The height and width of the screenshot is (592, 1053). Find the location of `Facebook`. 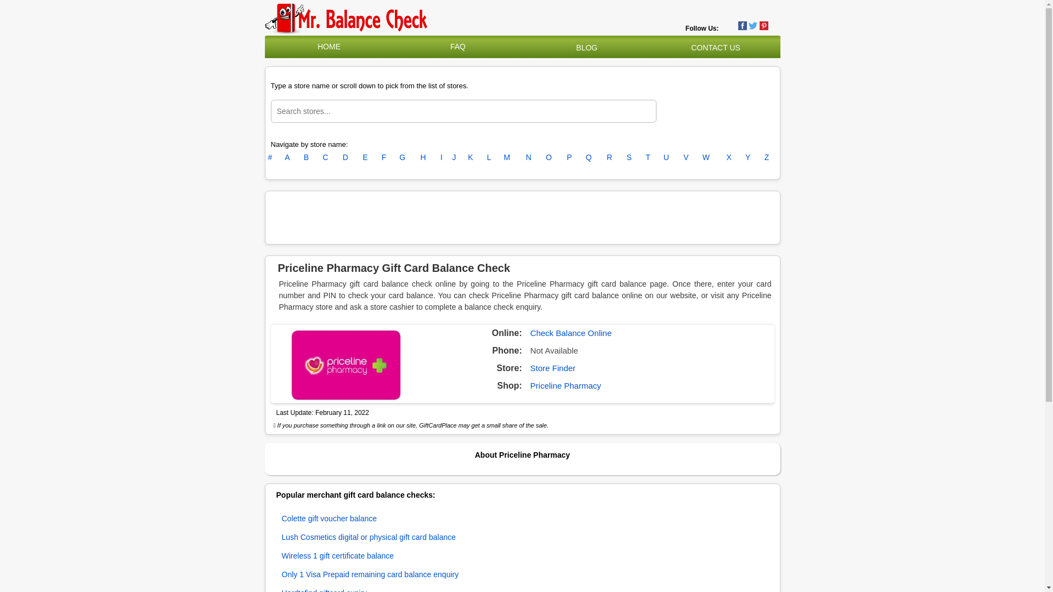

Facebook is located at coordinates (743, 25).